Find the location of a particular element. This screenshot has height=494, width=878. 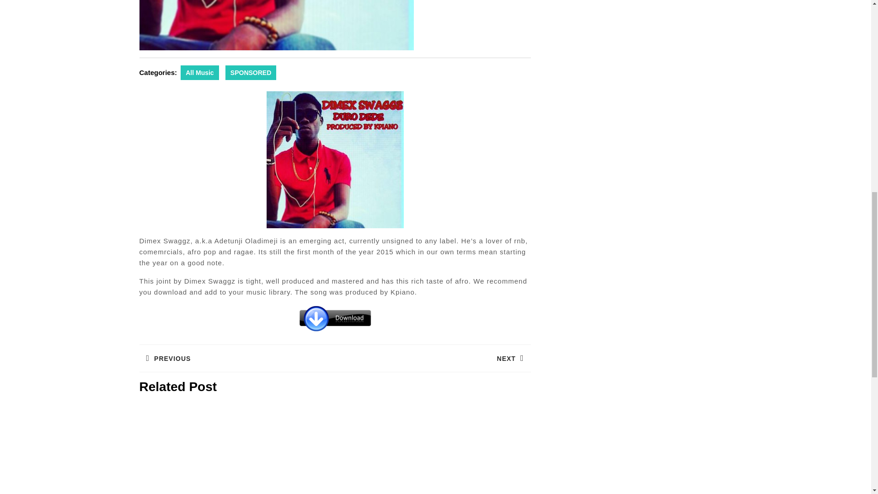

All Music is located at coordinates (236, 358).